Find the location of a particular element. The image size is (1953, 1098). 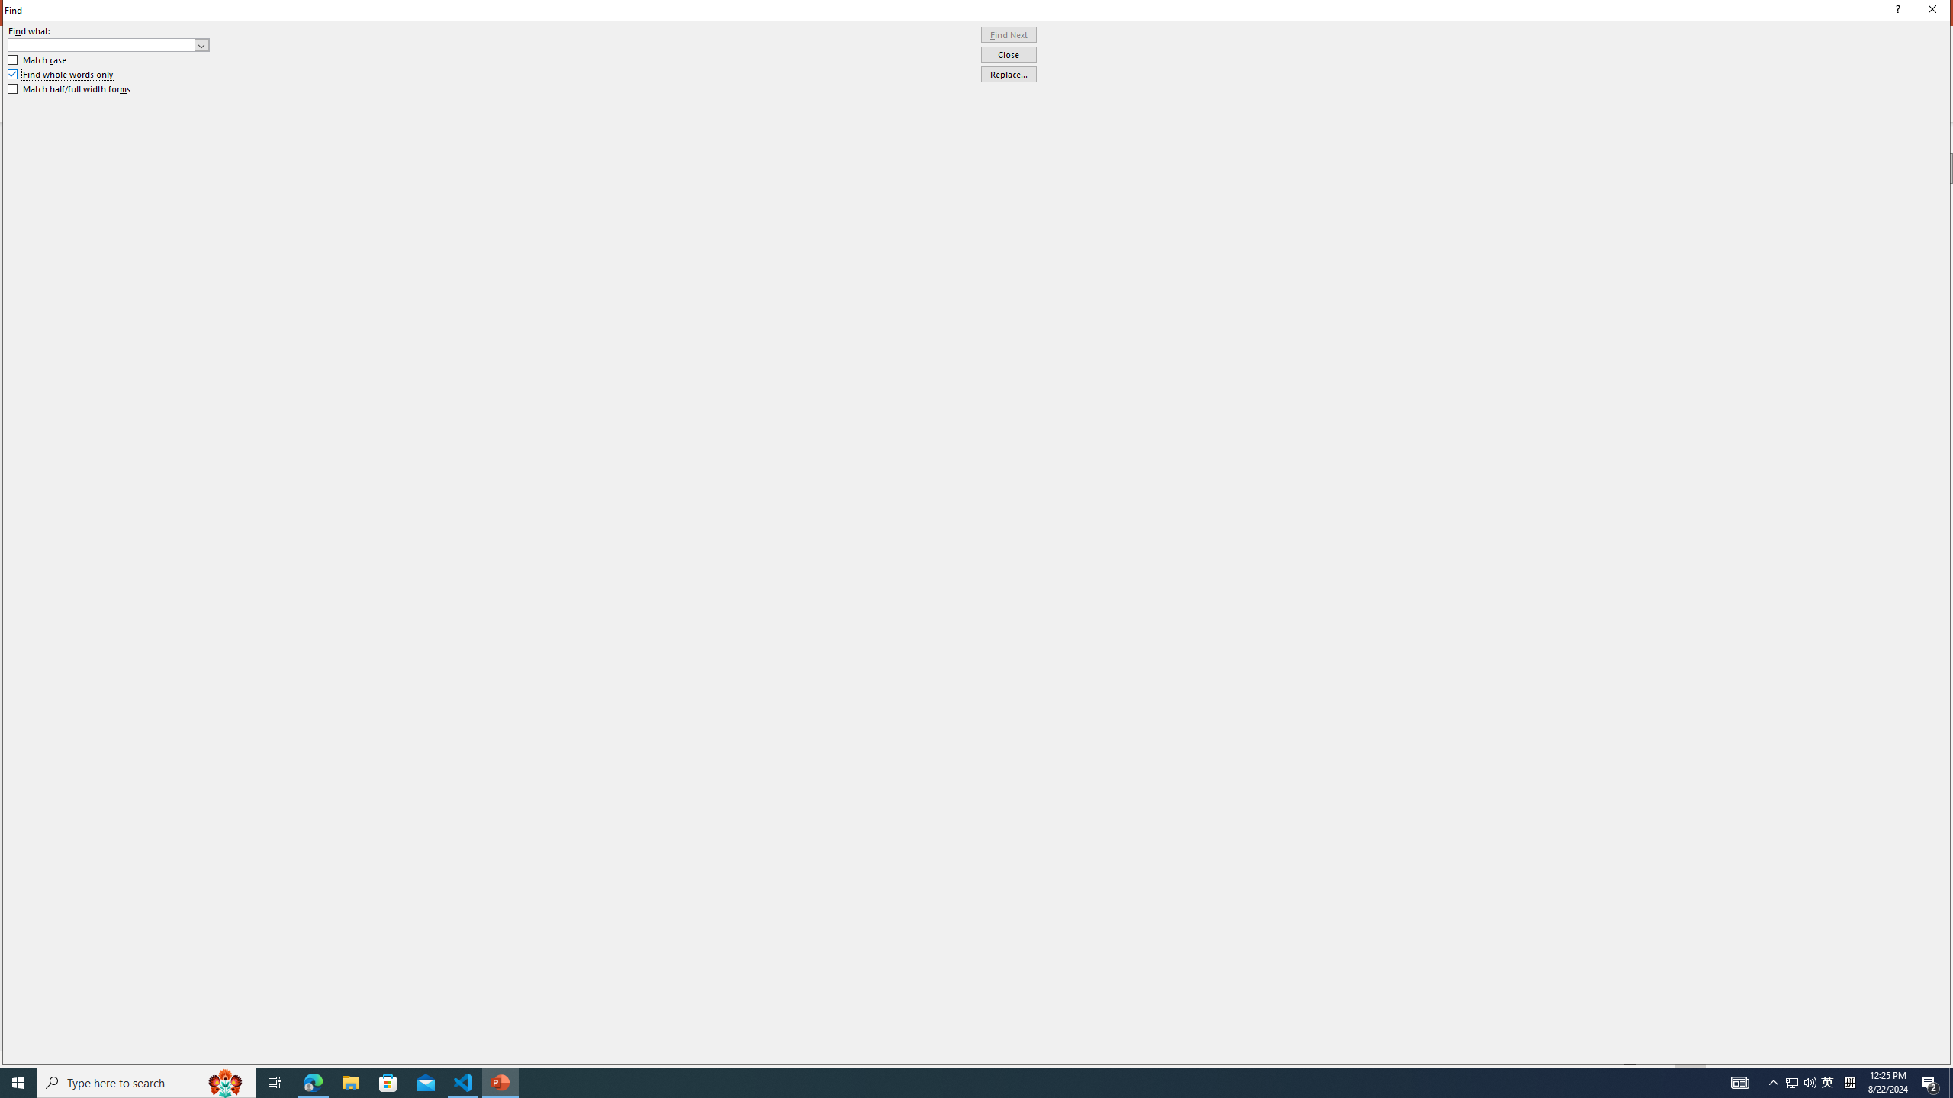

Match case is located at coordinates (38, 59).